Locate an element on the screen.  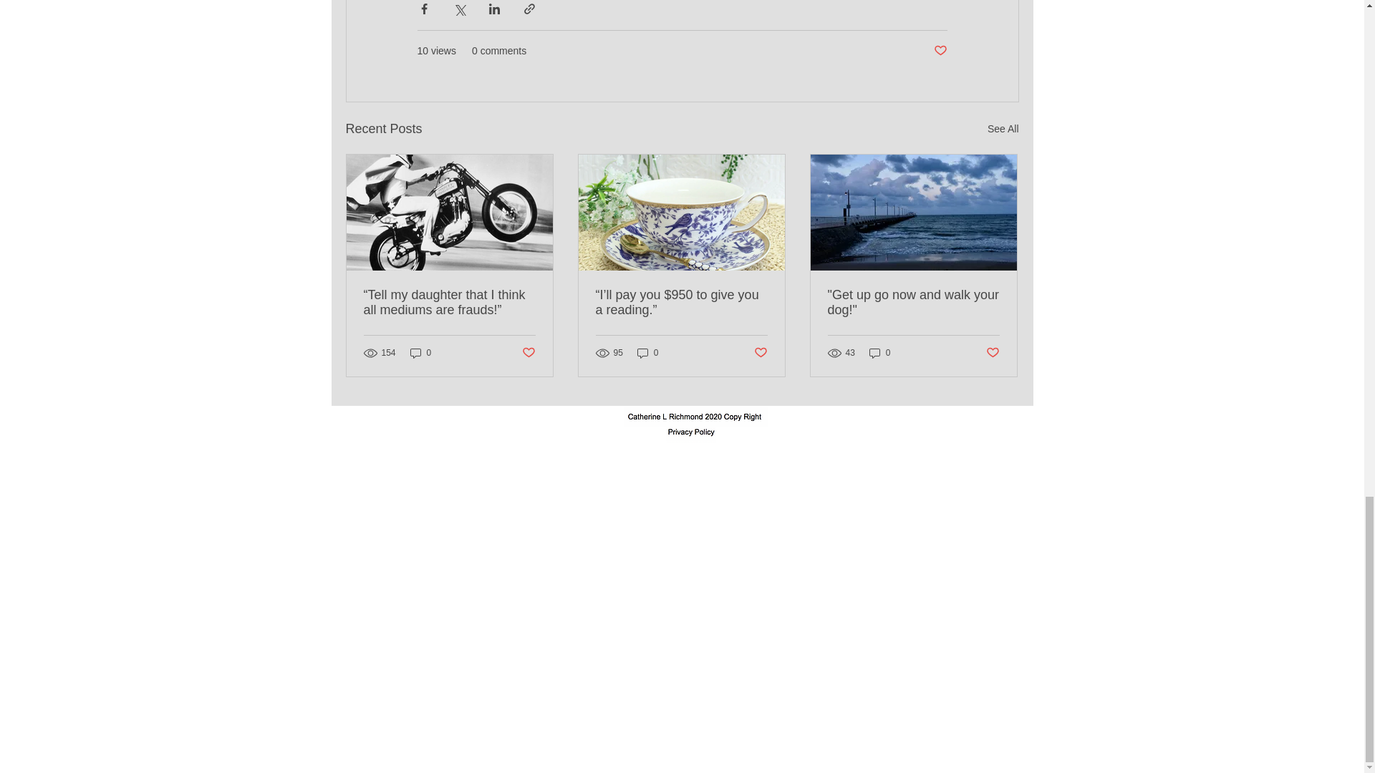
Post not marked as liked is located at coordinates (993, 353).